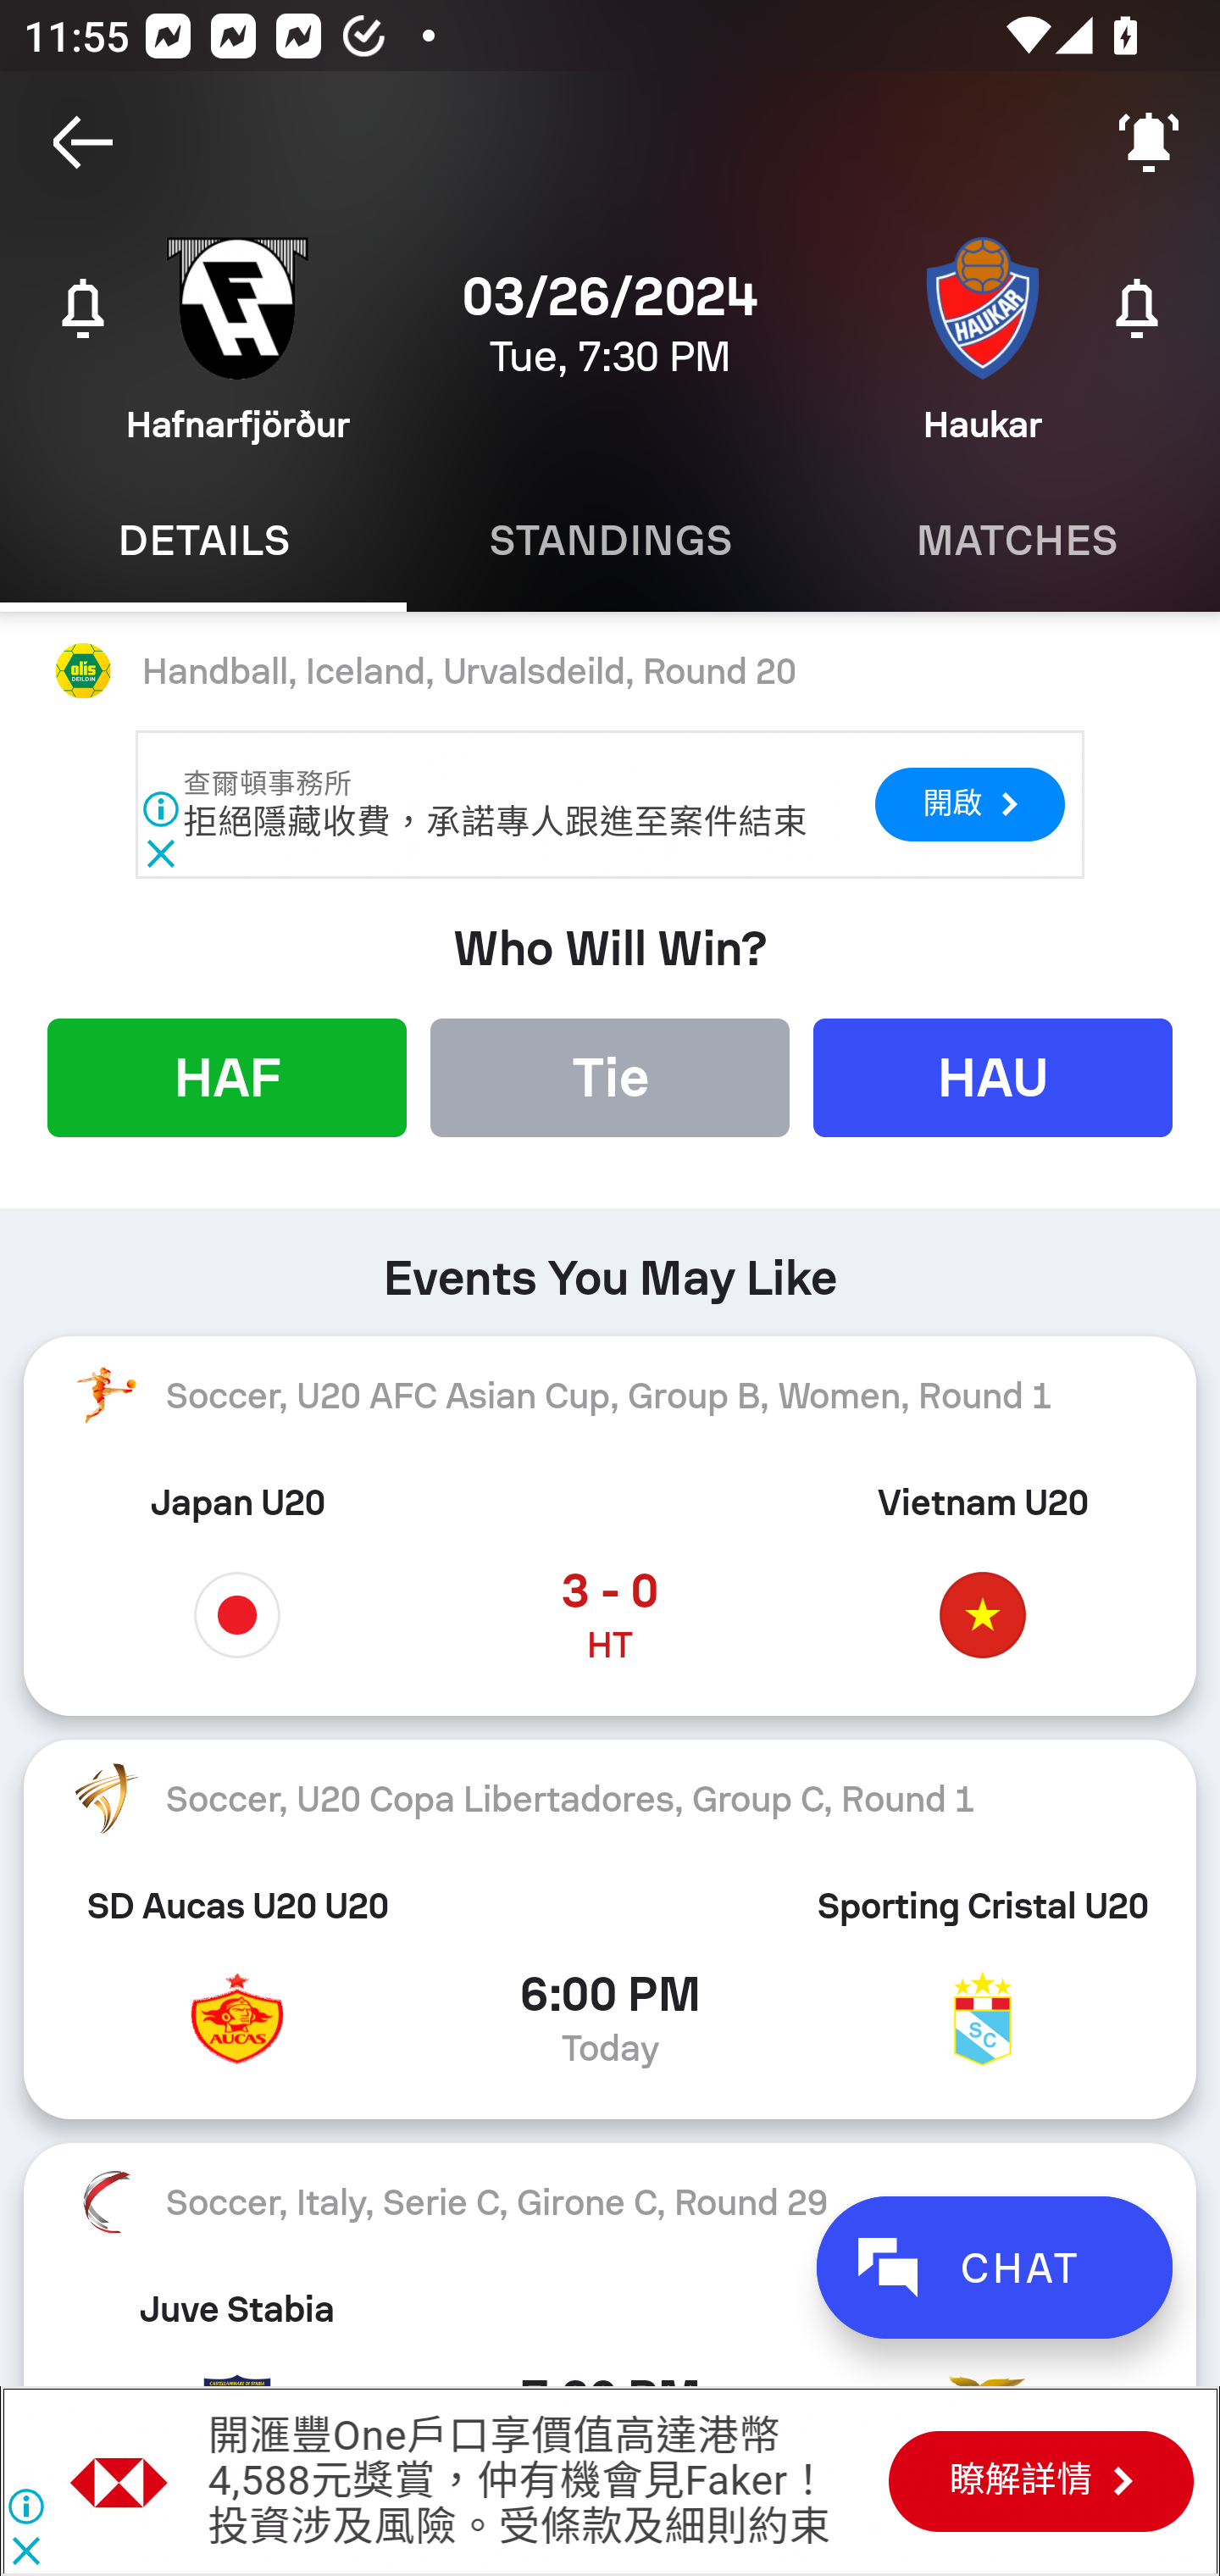  Describe the element at coordinates (495, 822) in the screenshot. I see `拒絕隱藏收費，承諾專人跟進至案件結束` at that location.